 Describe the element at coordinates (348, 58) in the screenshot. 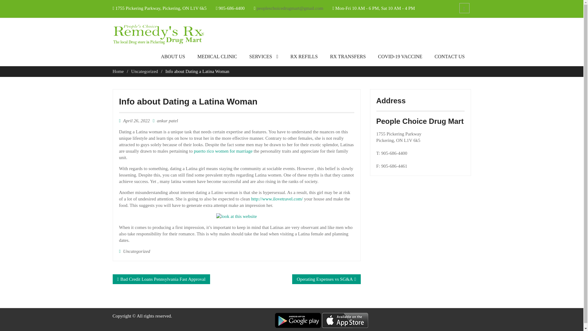

I see `RX TRANSFERS` at that location.